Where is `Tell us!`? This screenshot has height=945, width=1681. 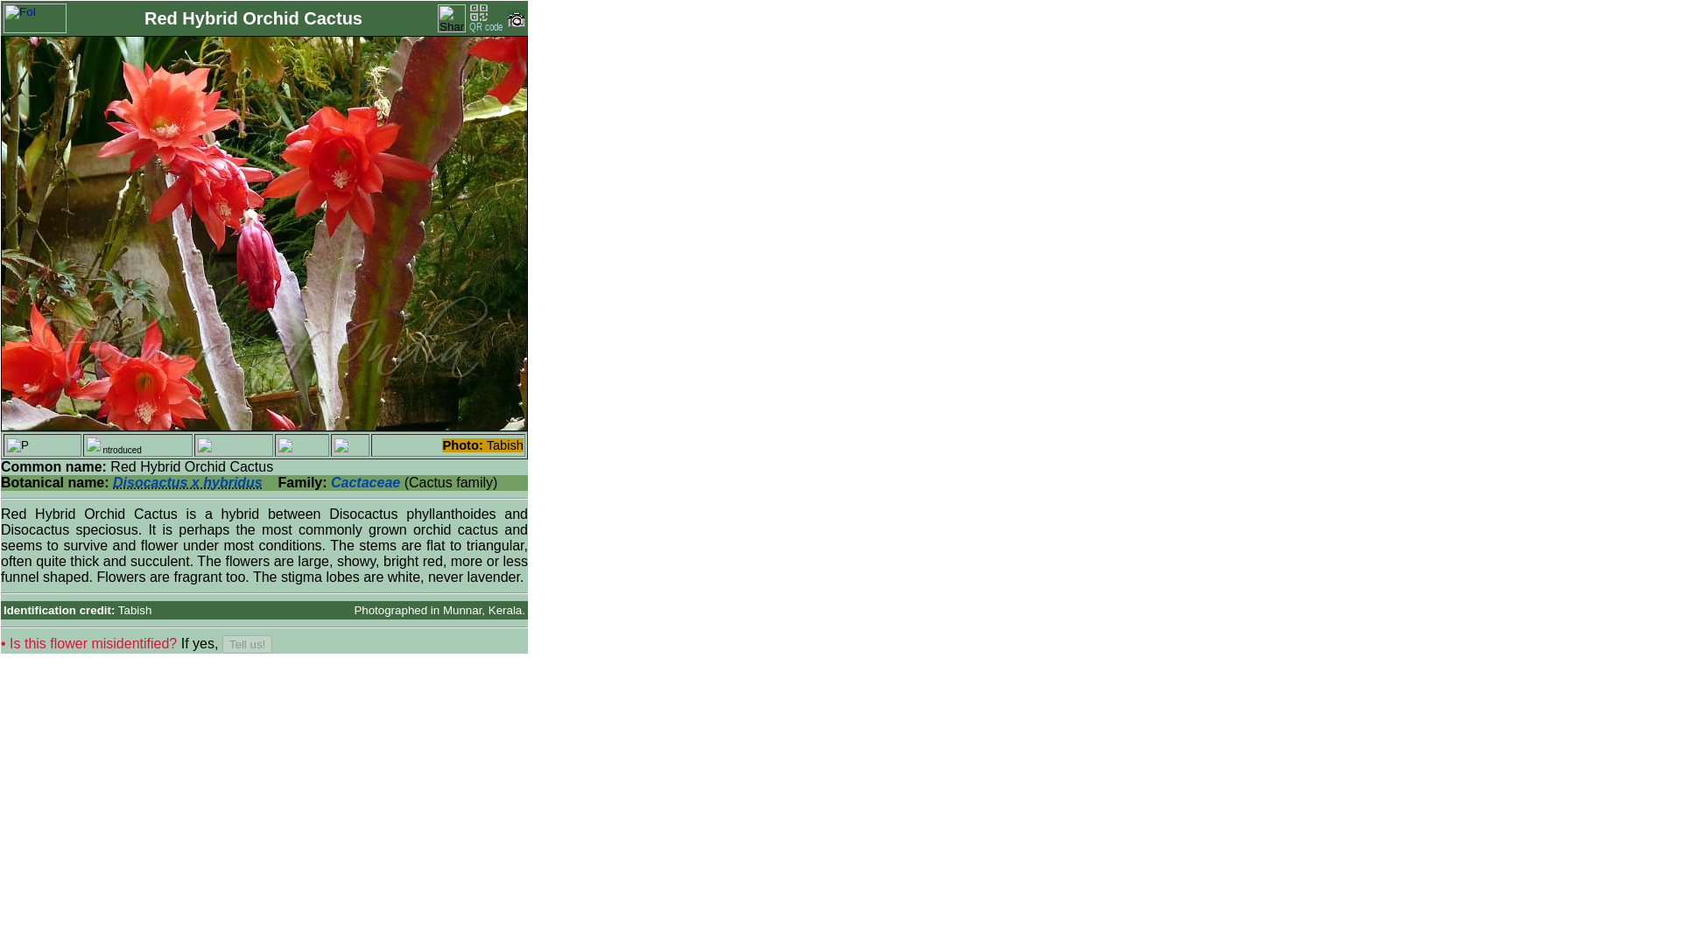 Tell us! is located at coordinates (247, 644).